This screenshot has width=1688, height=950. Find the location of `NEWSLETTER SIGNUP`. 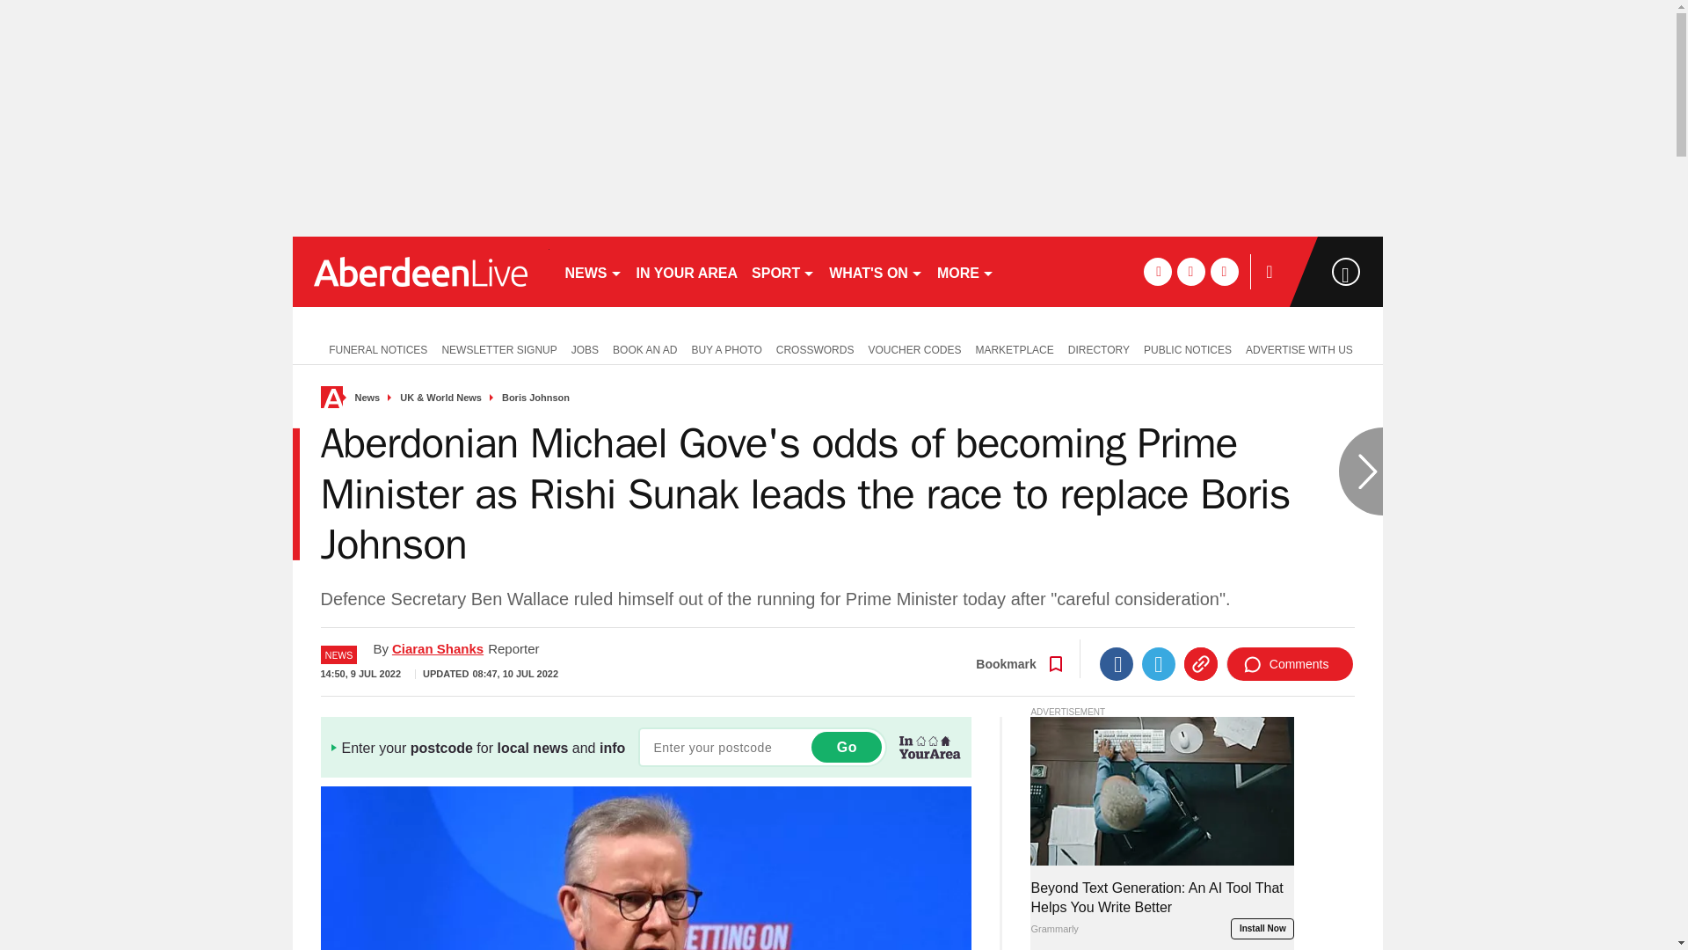

NEWSLETTER SIGNUP is located at coordinates (498, 348).